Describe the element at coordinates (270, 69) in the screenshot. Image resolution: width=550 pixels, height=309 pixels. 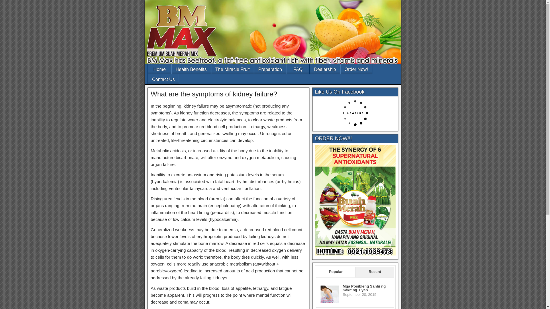
I see `Preparation` at that location.